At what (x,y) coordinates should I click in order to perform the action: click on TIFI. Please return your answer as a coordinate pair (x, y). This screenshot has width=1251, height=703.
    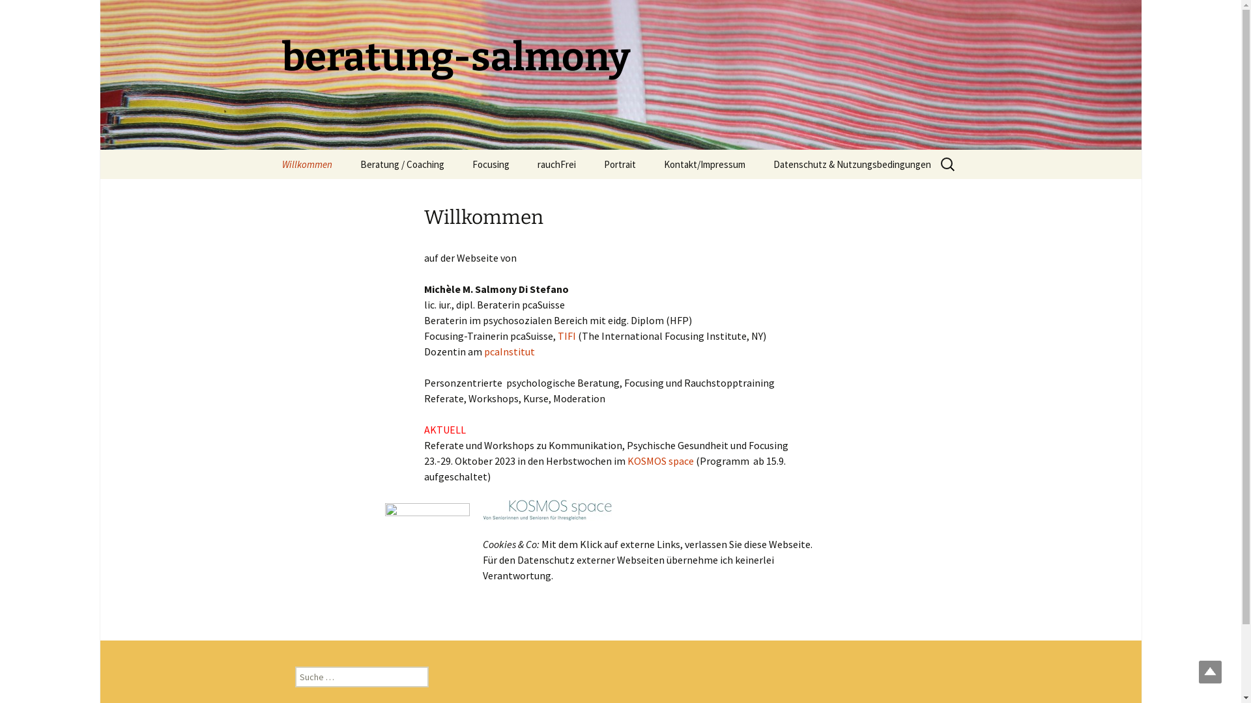
    Looking at the image, I should click on (567, 336).